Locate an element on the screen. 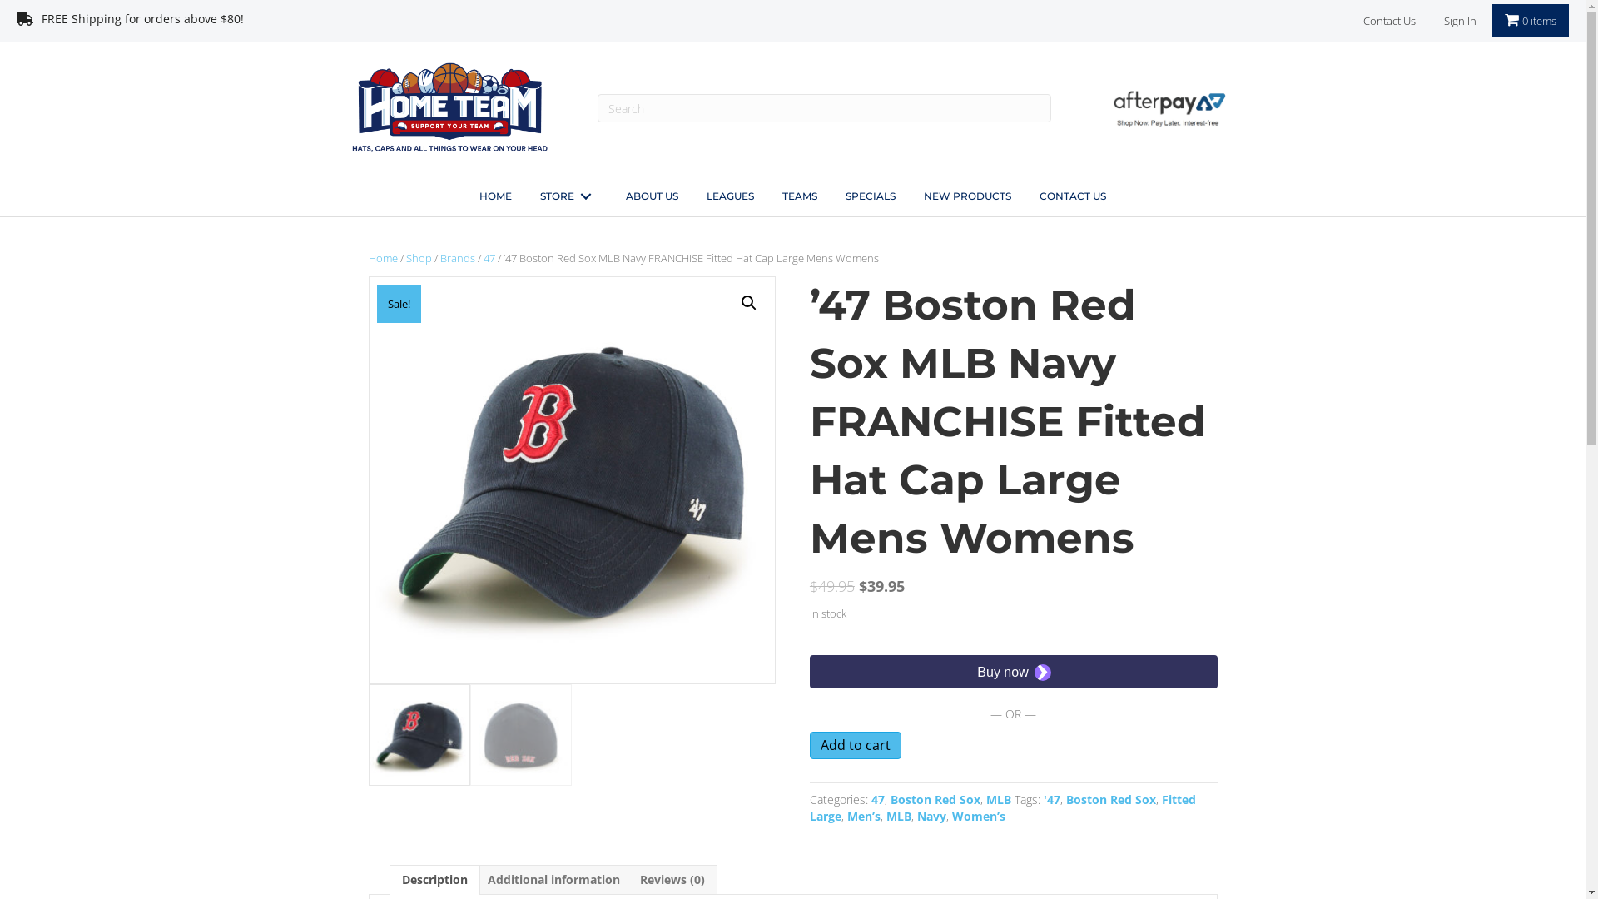  Brands is located at coordinates (457, 258).